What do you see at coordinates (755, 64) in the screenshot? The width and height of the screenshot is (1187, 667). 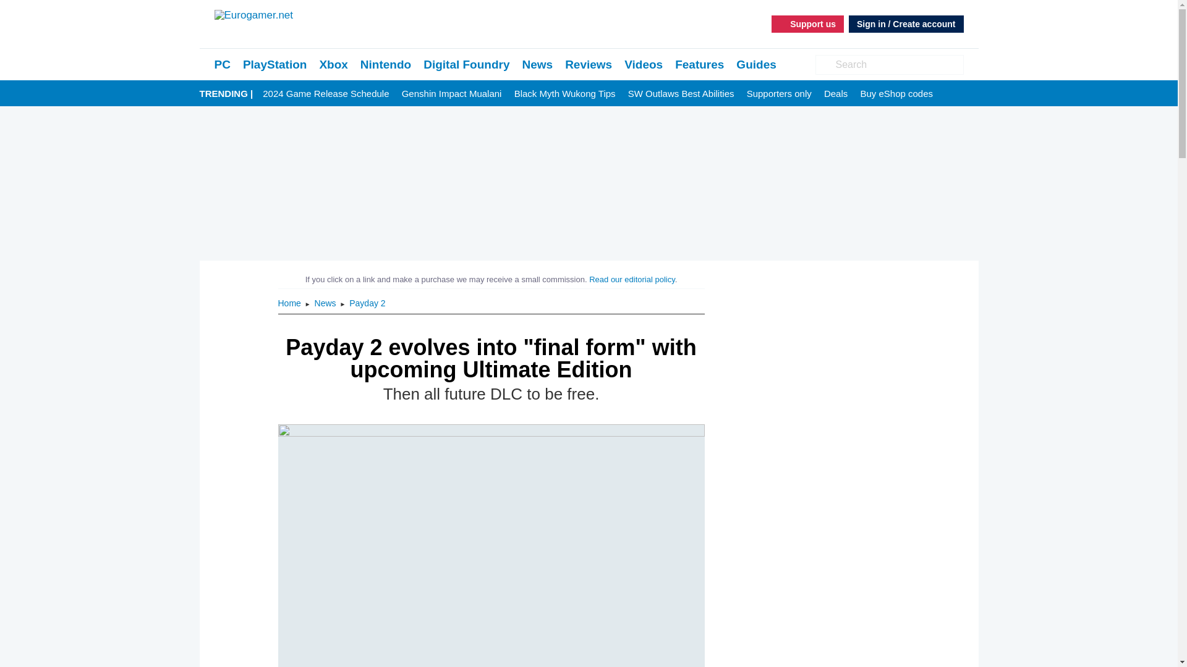 I see `Guides` at bounding box center [755, 64].